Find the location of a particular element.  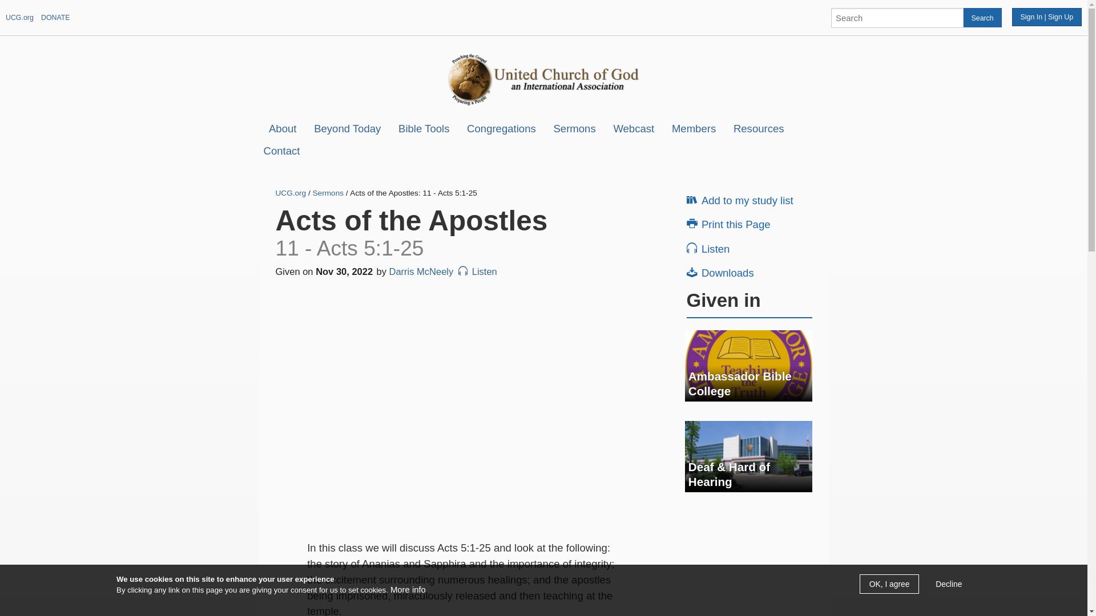

UCG.org is located at coordinates (19, 17).